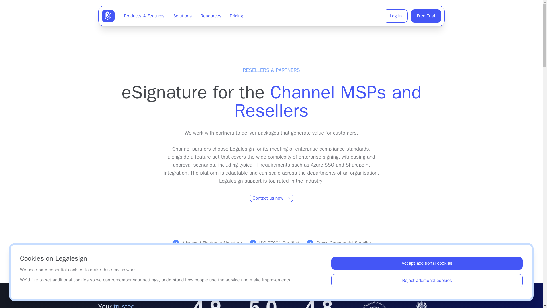 This screenshot has width=547, height=308. Describe the element at coordinates (395, 16) in the screenshot. I see `Log In` at that location.